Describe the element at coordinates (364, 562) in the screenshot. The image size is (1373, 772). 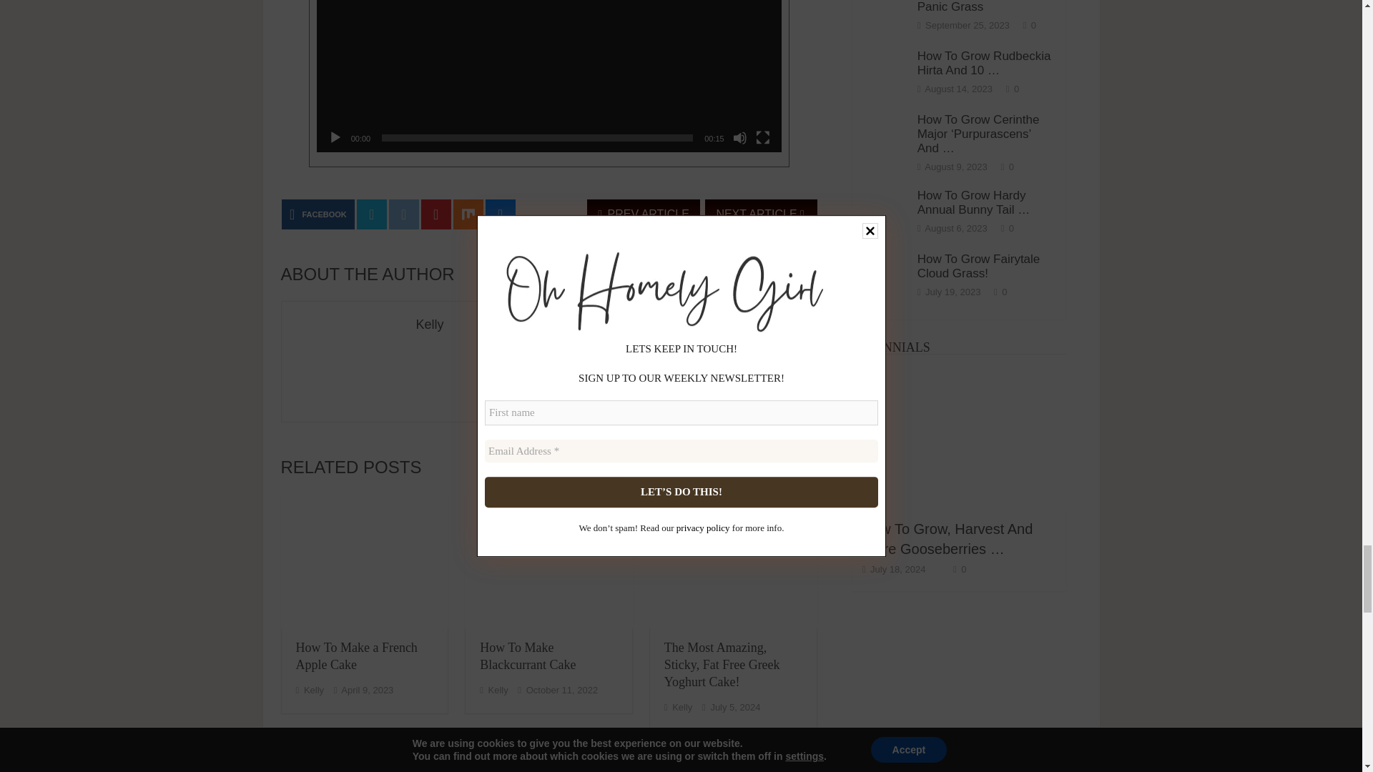
I see `How To Make a French Apple Cake` at that location.